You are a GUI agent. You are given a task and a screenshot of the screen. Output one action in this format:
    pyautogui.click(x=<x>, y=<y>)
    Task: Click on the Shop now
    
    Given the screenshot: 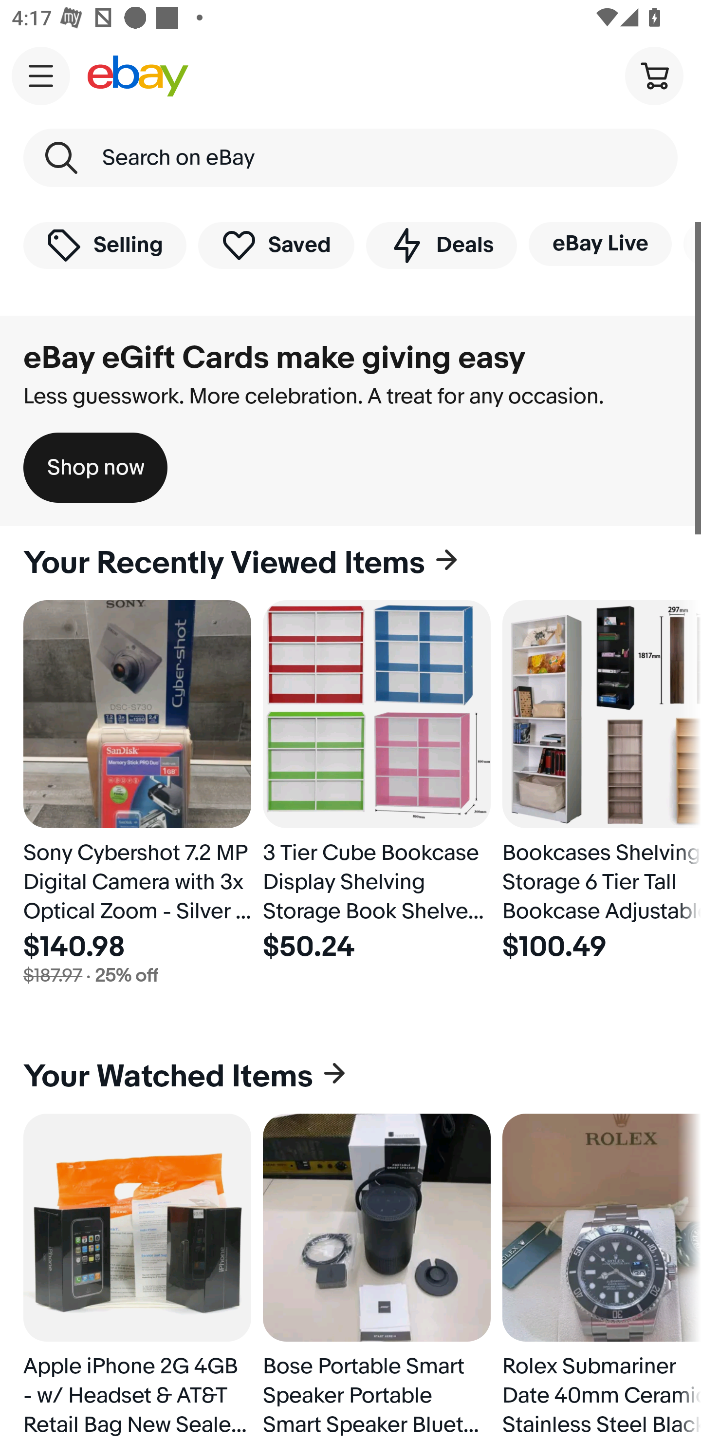 What is the action you would take?
    pyautogui.click(x=95, y=468)
    